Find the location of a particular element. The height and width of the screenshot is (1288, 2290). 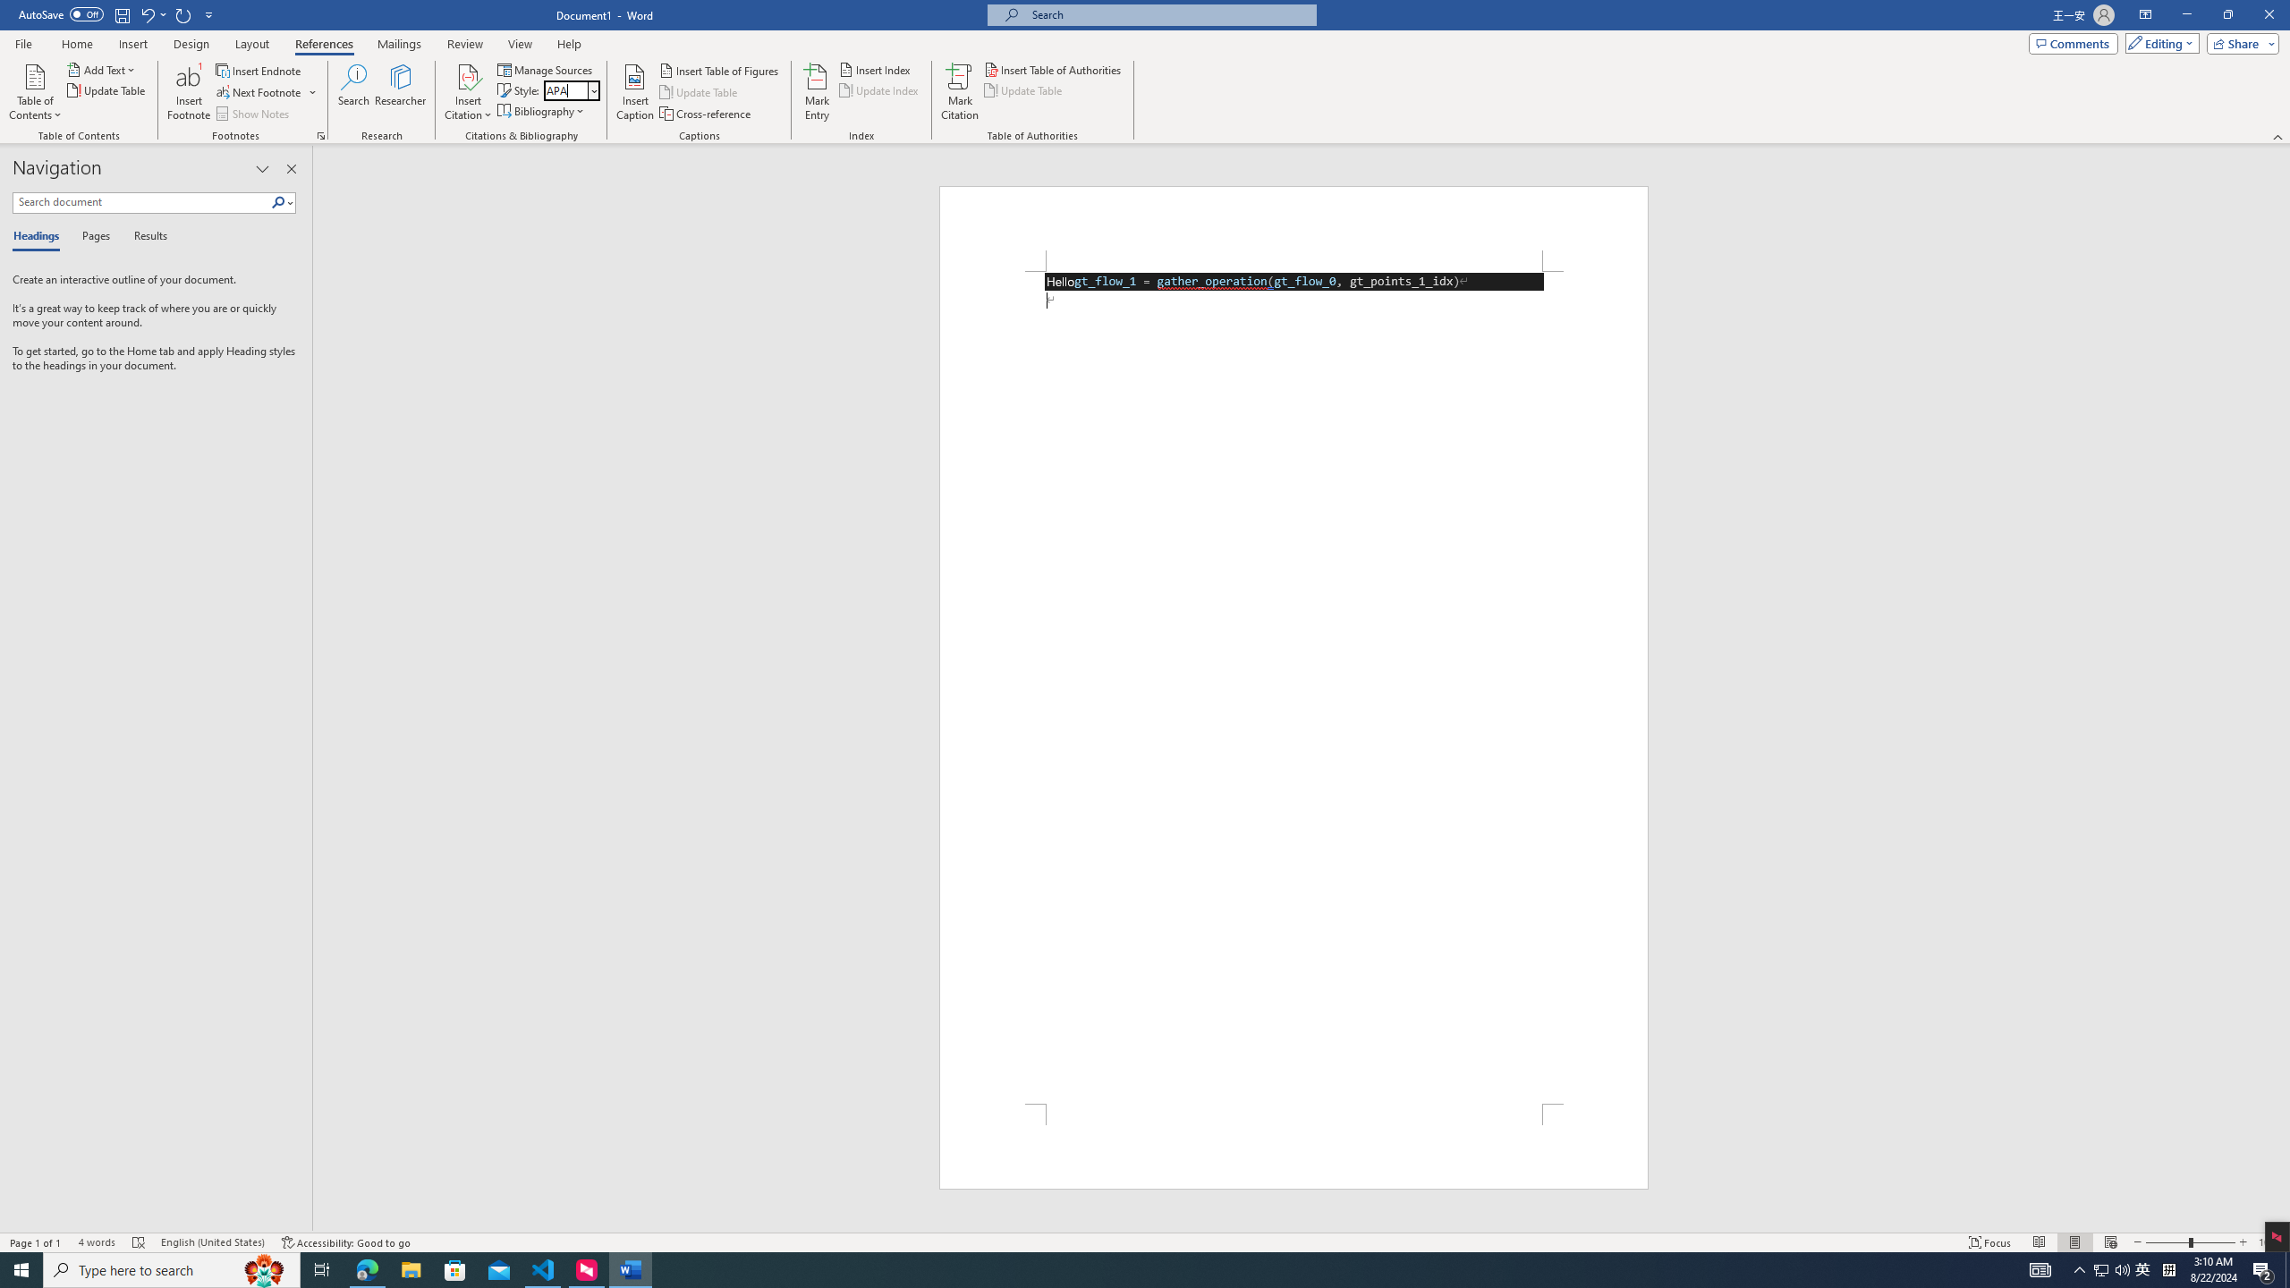

Pages is located at coordinates (93, 237).